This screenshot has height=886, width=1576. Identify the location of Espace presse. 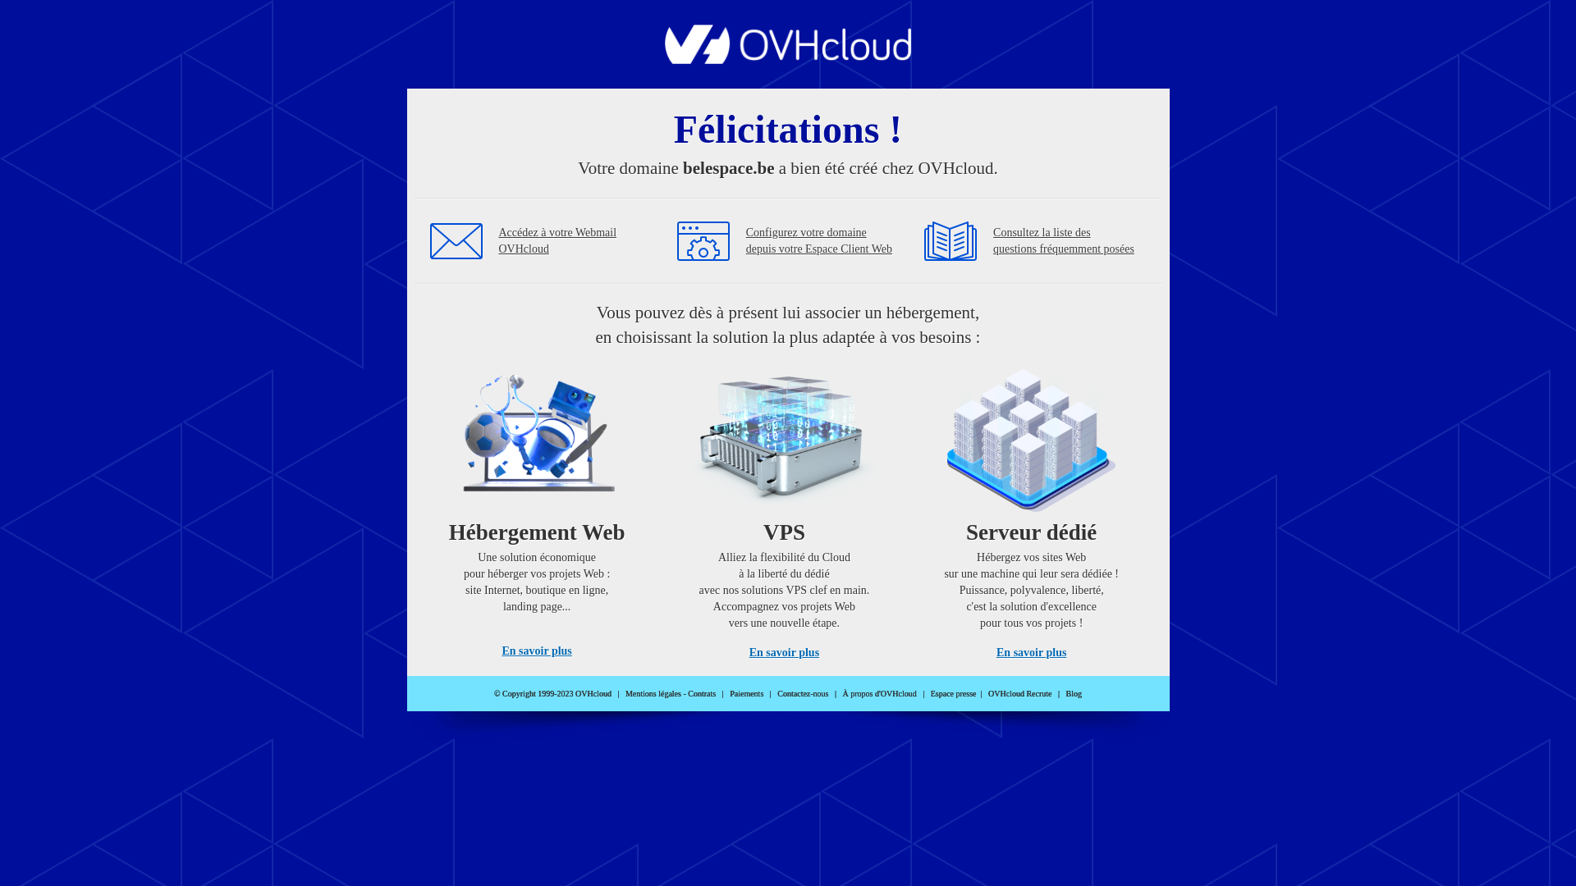
(954, 694).